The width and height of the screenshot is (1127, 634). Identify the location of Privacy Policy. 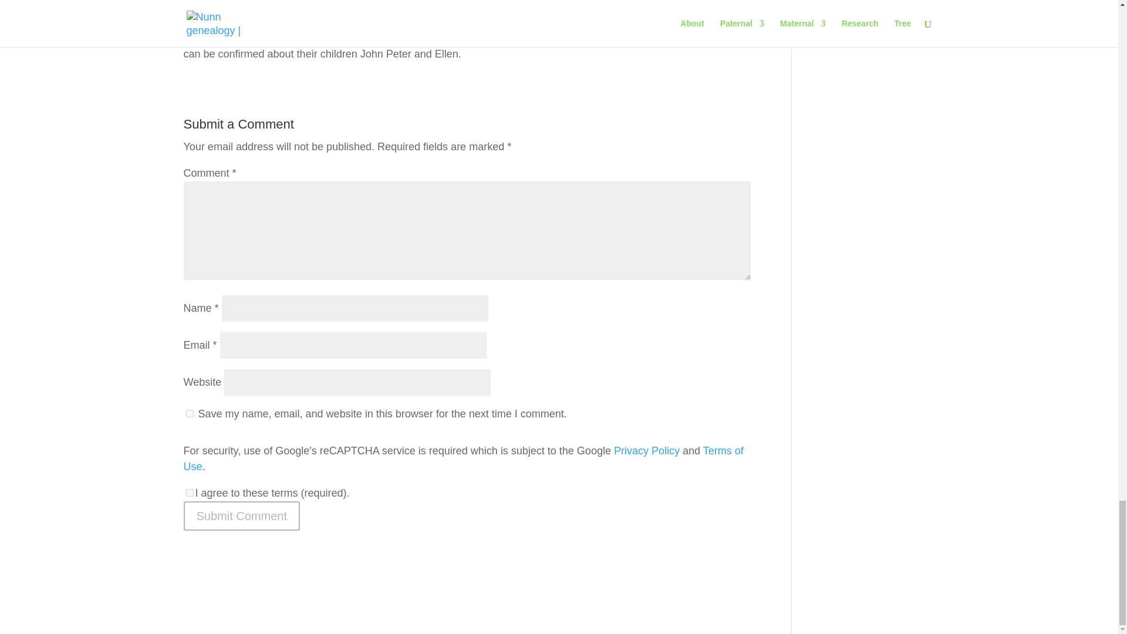
(647, 451).